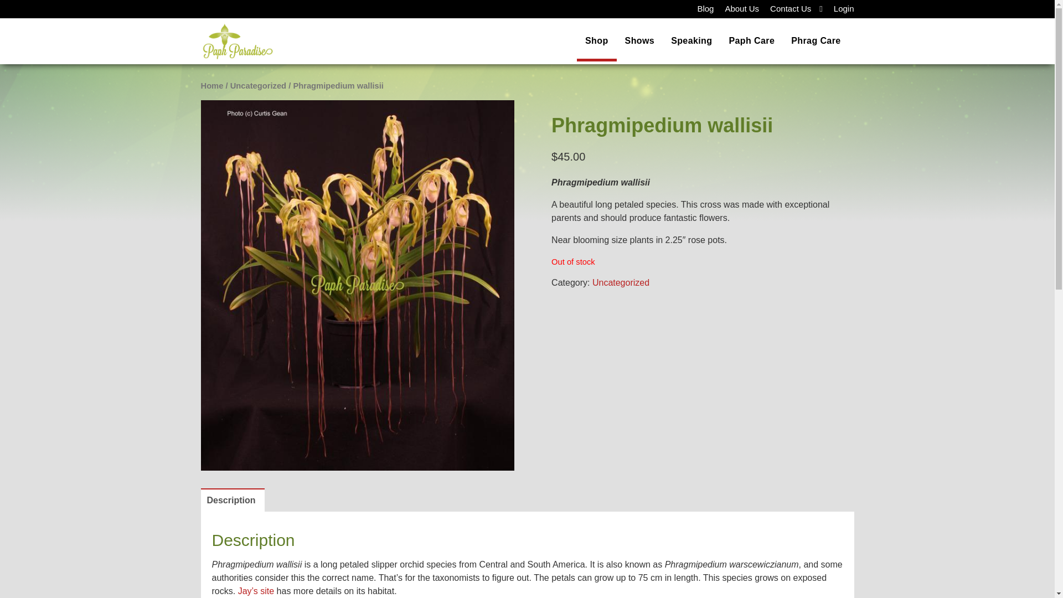  Describe the element at coordinates (229, 40) in the screenshot. I see `Paph Paradise` at that location.